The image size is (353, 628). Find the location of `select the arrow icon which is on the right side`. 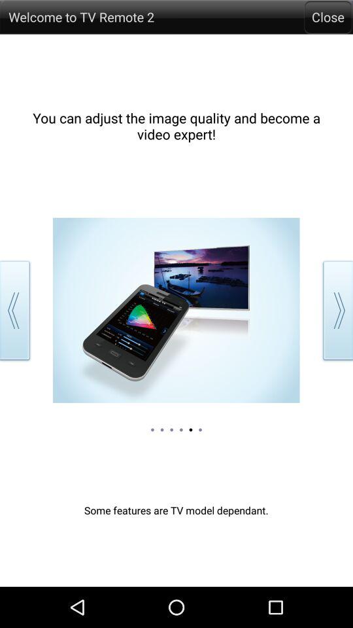

select the arrow icon which is on the right side is located at coordinates (335, 310).